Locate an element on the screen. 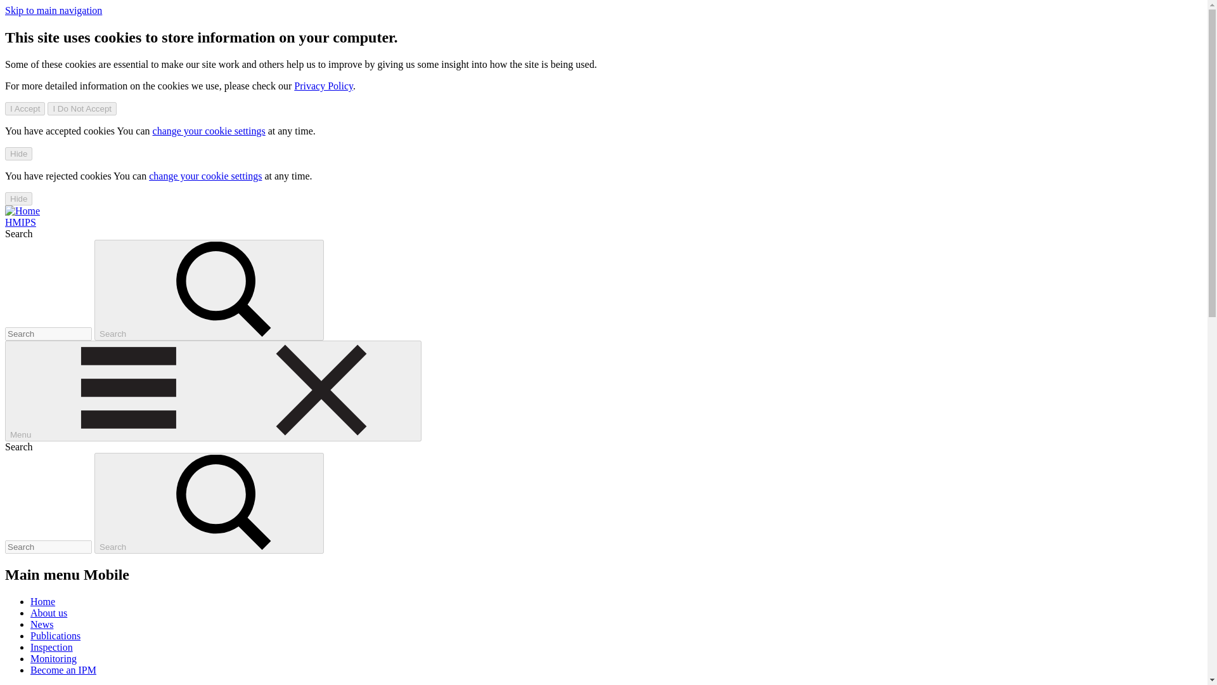  change your cookie settings is located at coordinates (209, 131).